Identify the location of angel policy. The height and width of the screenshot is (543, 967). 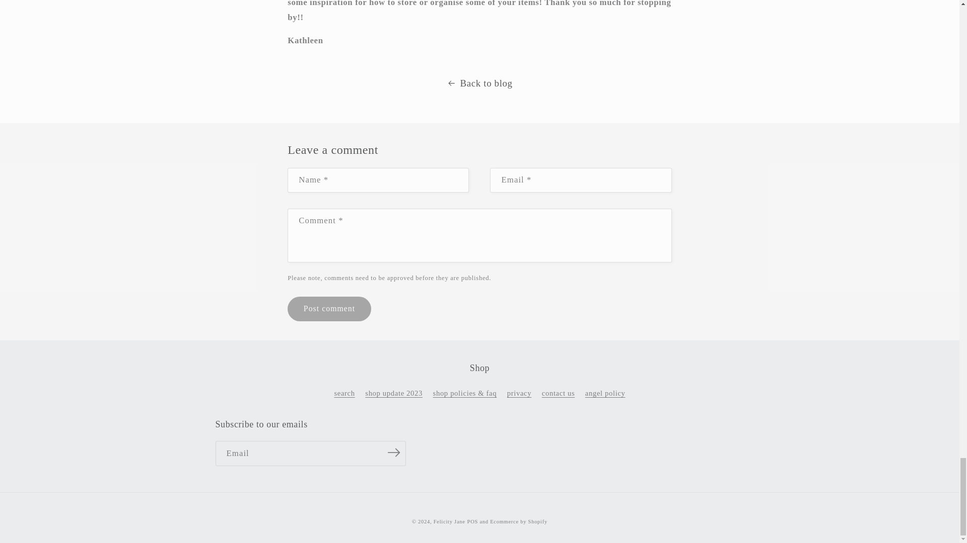
(605, 393).